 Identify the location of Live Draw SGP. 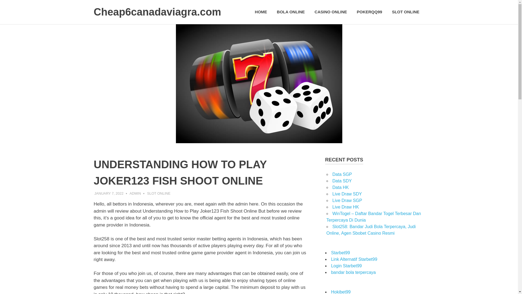
(347, 200).